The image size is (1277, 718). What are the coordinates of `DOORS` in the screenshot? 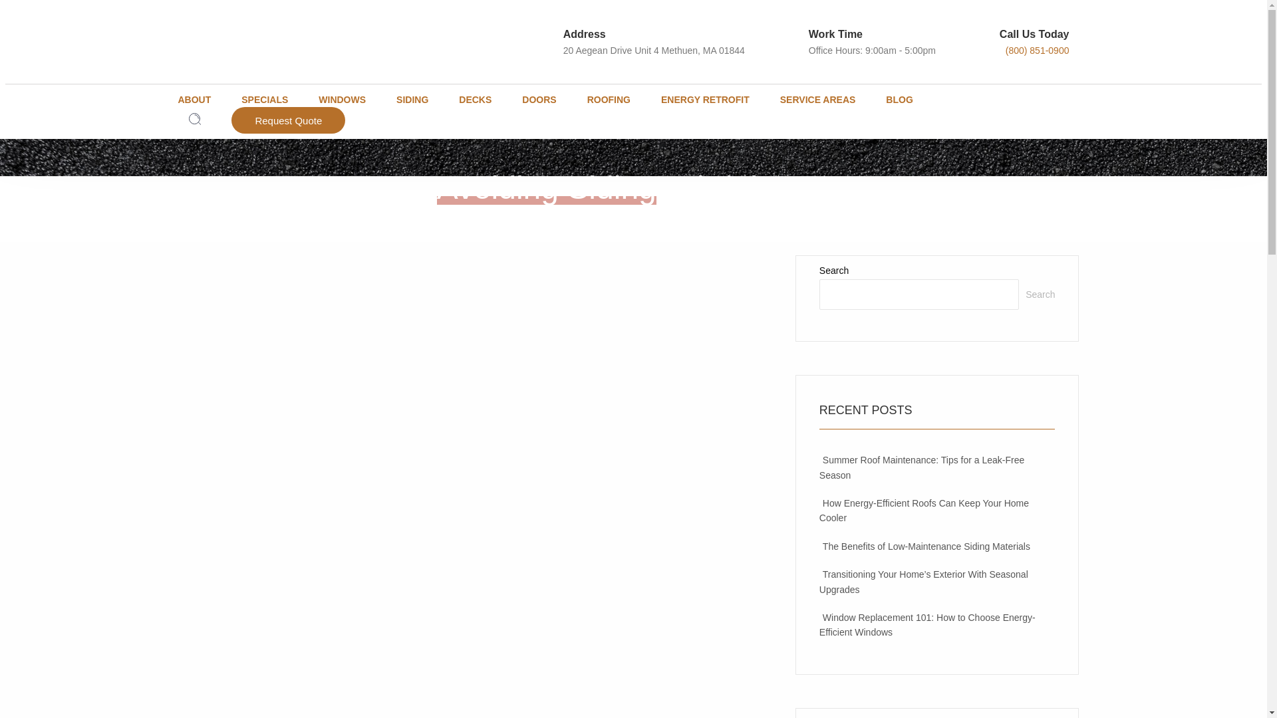 It's located at (547, 100).